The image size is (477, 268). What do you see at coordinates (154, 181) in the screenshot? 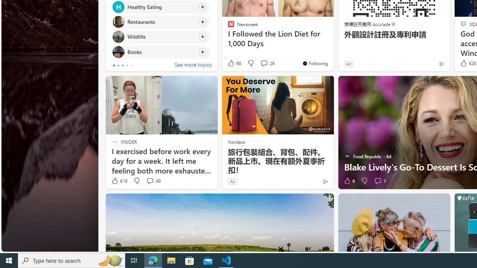
I see `View comments 49 Comment` at bounding box center [154, 181].